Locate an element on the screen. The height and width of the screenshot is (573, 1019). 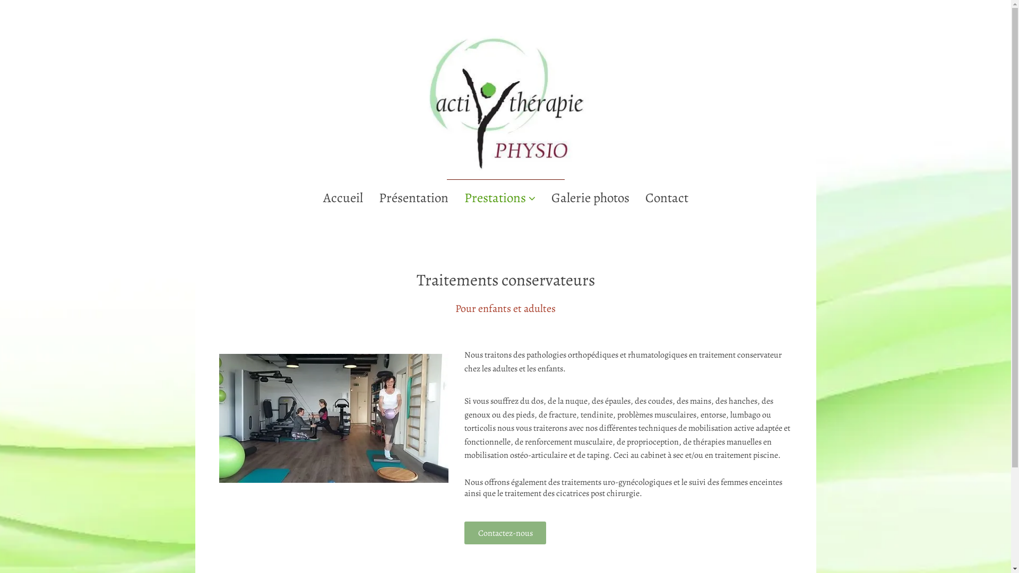
Prestations is located at coordinates (499, 198).